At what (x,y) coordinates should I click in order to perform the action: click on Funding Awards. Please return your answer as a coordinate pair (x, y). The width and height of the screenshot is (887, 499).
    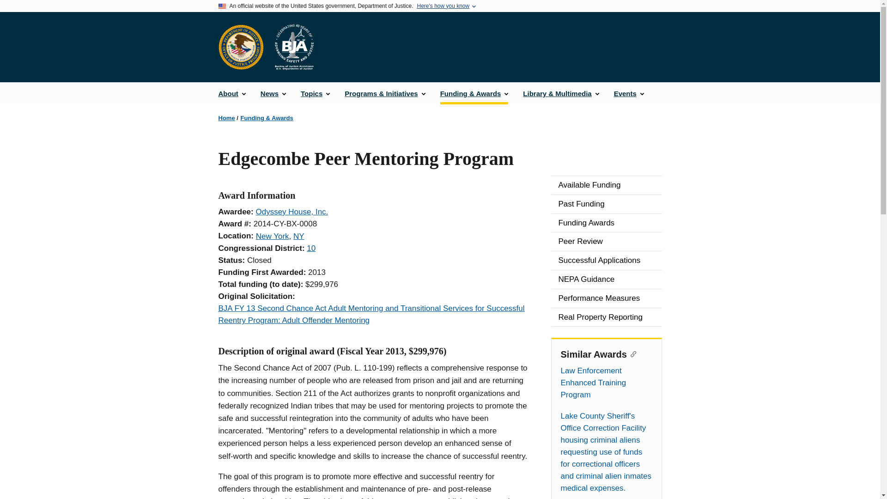
    Looking at the image, I should click on (606, 223).